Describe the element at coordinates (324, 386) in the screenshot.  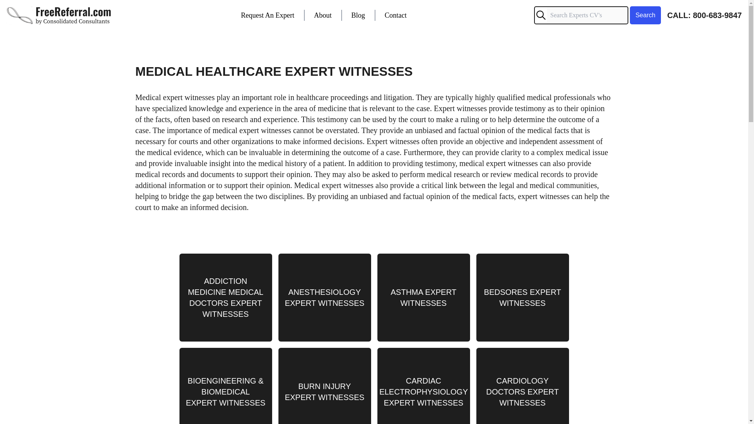
I see `BURN INJURY EXPERT WITNESSES` at that location.